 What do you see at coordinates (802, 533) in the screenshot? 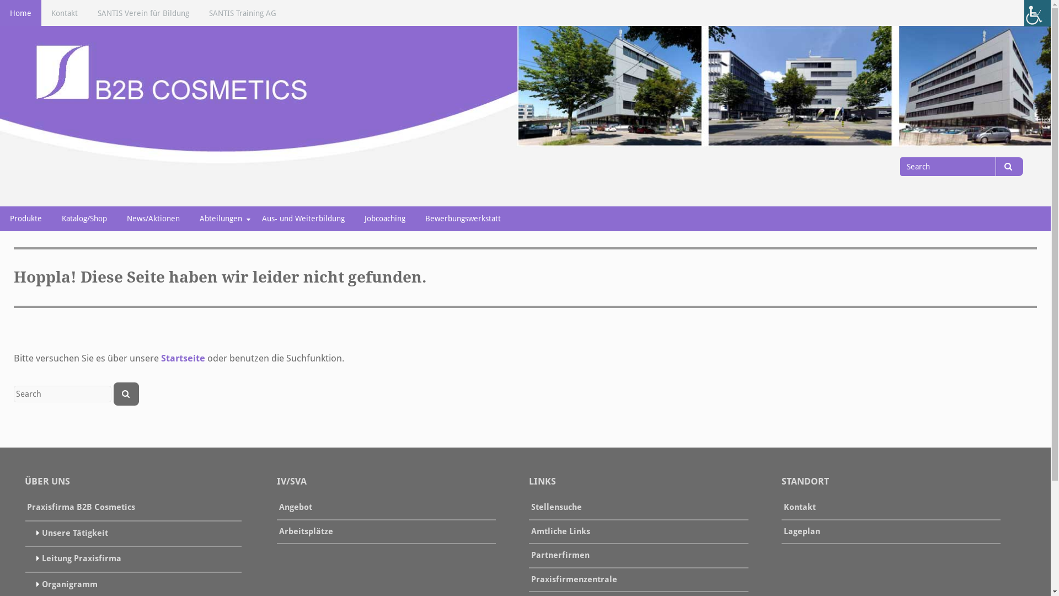
I see `Lageplan` at bounding box center [802, 533].